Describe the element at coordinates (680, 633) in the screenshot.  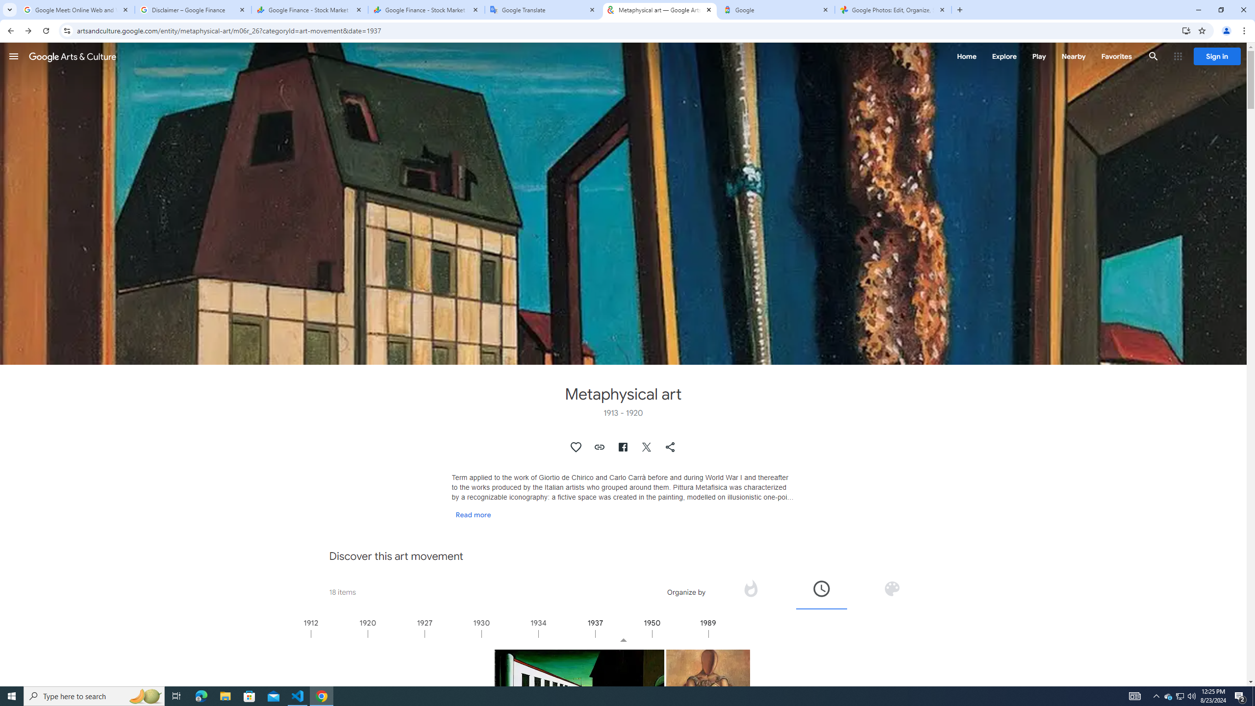
I see `1950` at that location.